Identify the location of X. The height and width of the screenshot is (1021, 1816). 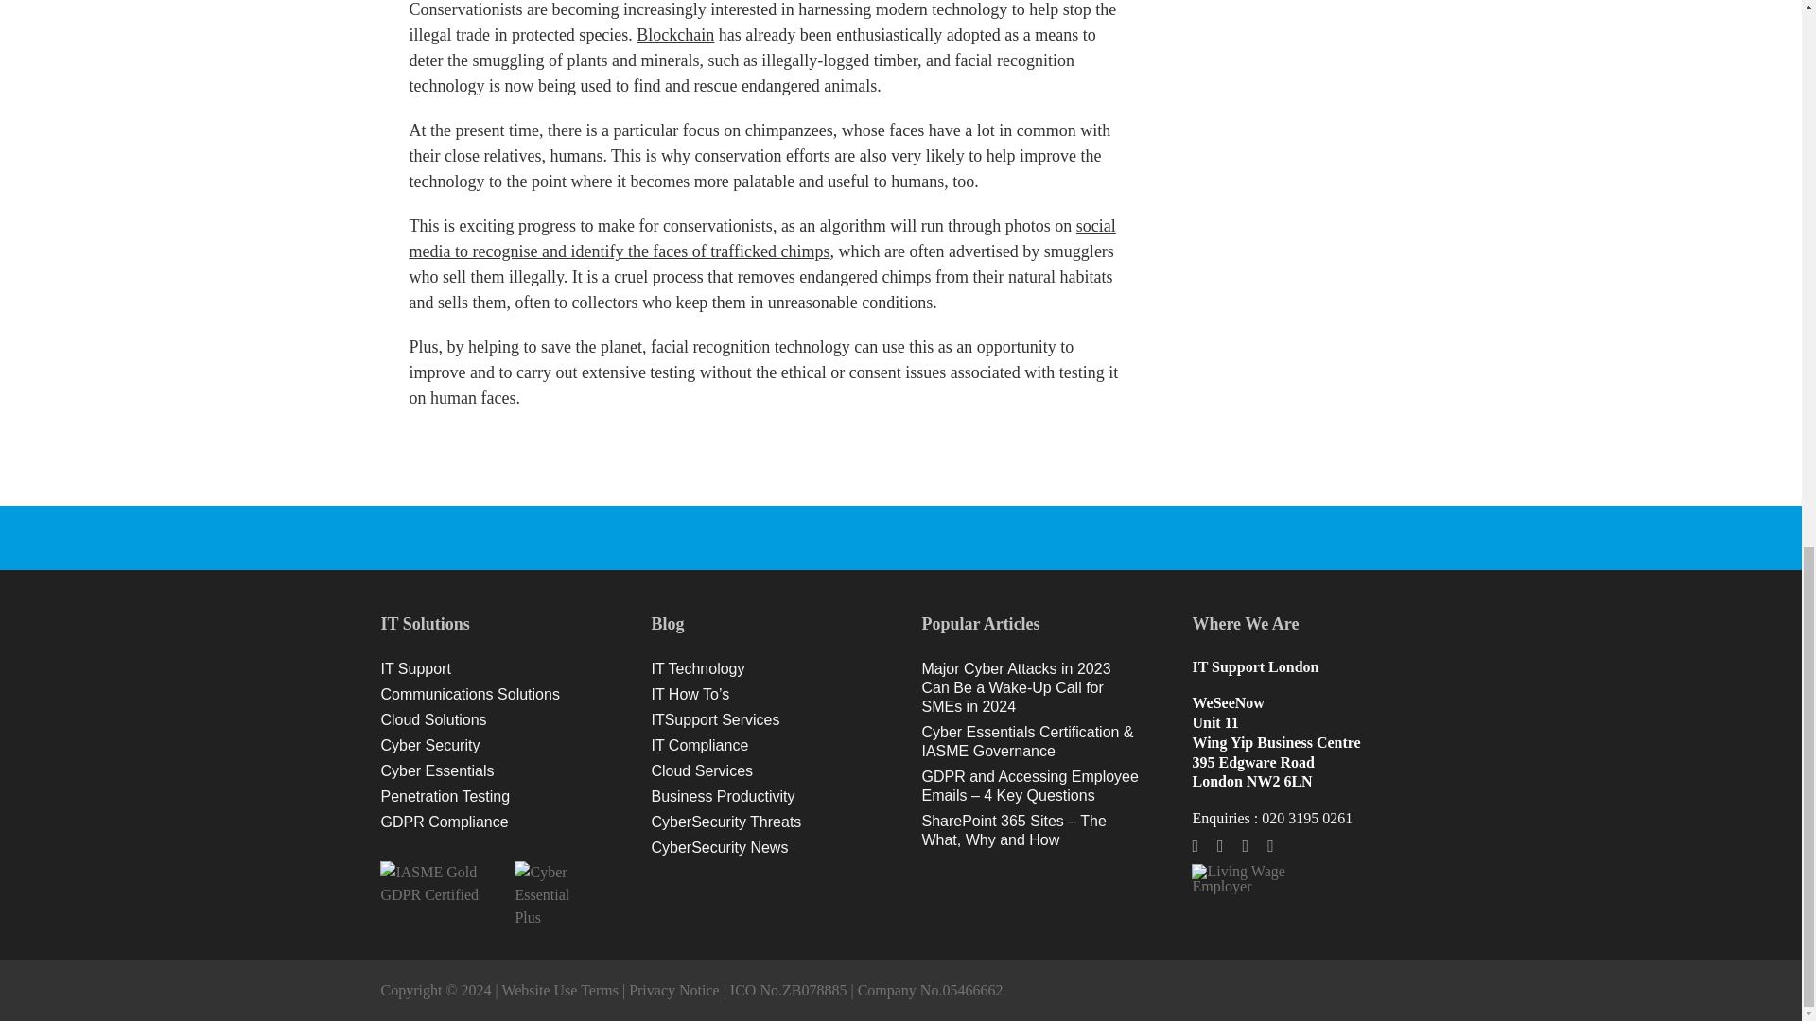
(1220, 845).